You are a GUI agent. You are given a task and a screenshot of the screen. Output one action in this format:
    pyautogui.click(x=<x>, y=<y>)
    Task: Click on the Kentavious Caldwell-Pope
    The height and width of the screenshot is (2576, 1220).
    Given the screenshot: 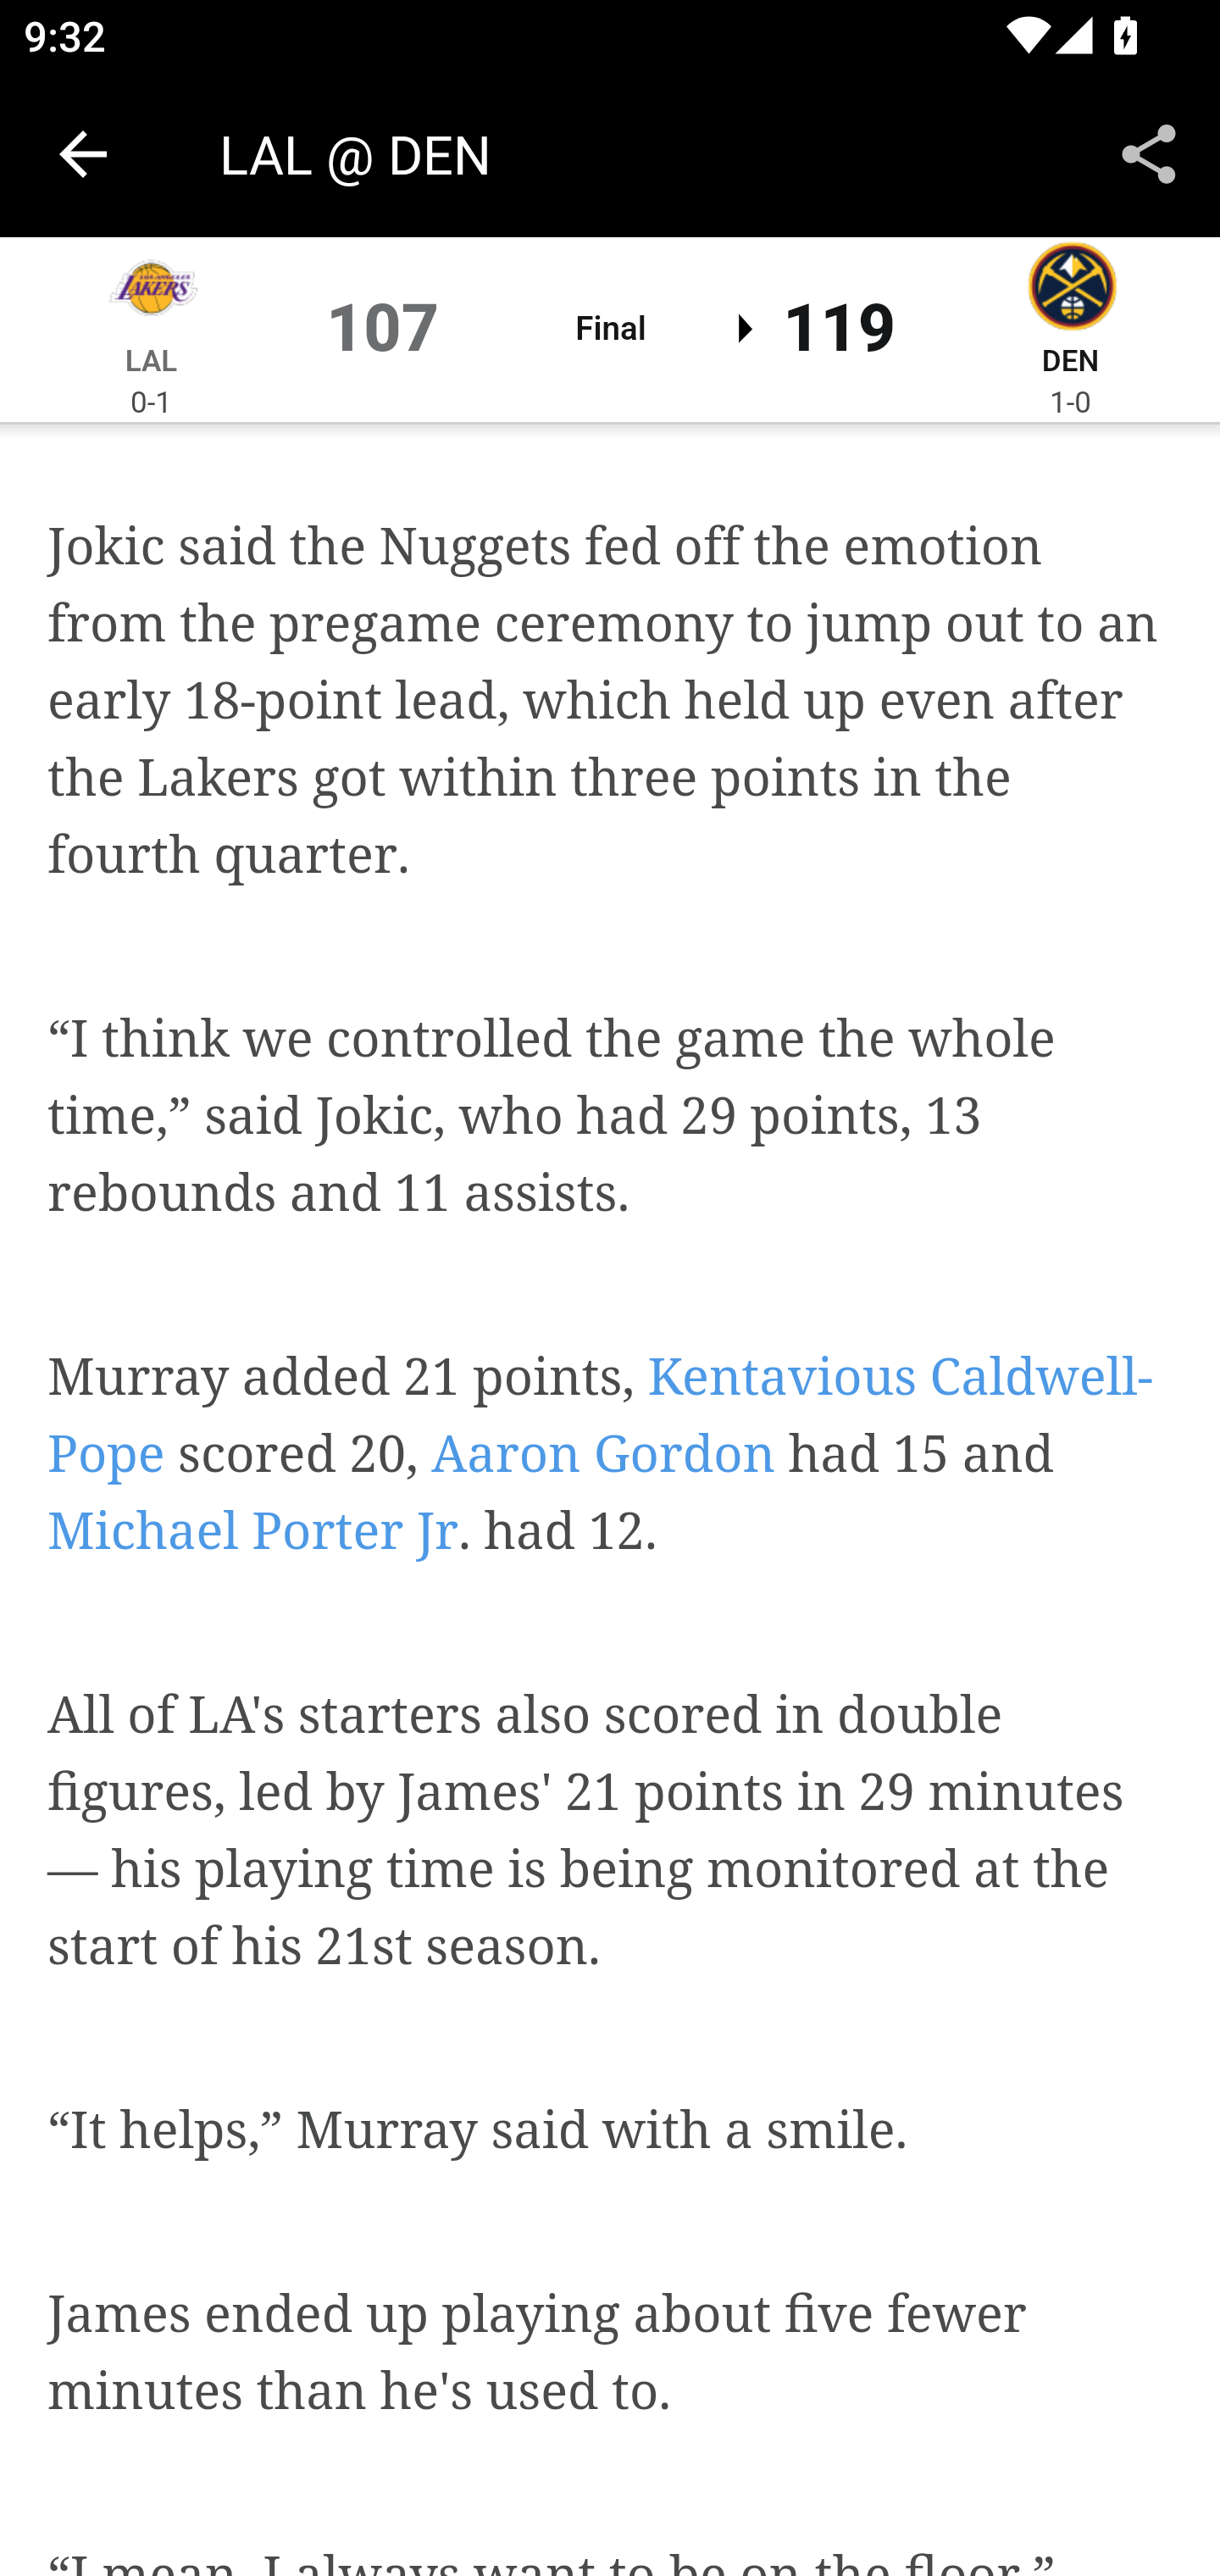 What is the action you would take?
    pyautogui.click(x=602, y=1417)
    